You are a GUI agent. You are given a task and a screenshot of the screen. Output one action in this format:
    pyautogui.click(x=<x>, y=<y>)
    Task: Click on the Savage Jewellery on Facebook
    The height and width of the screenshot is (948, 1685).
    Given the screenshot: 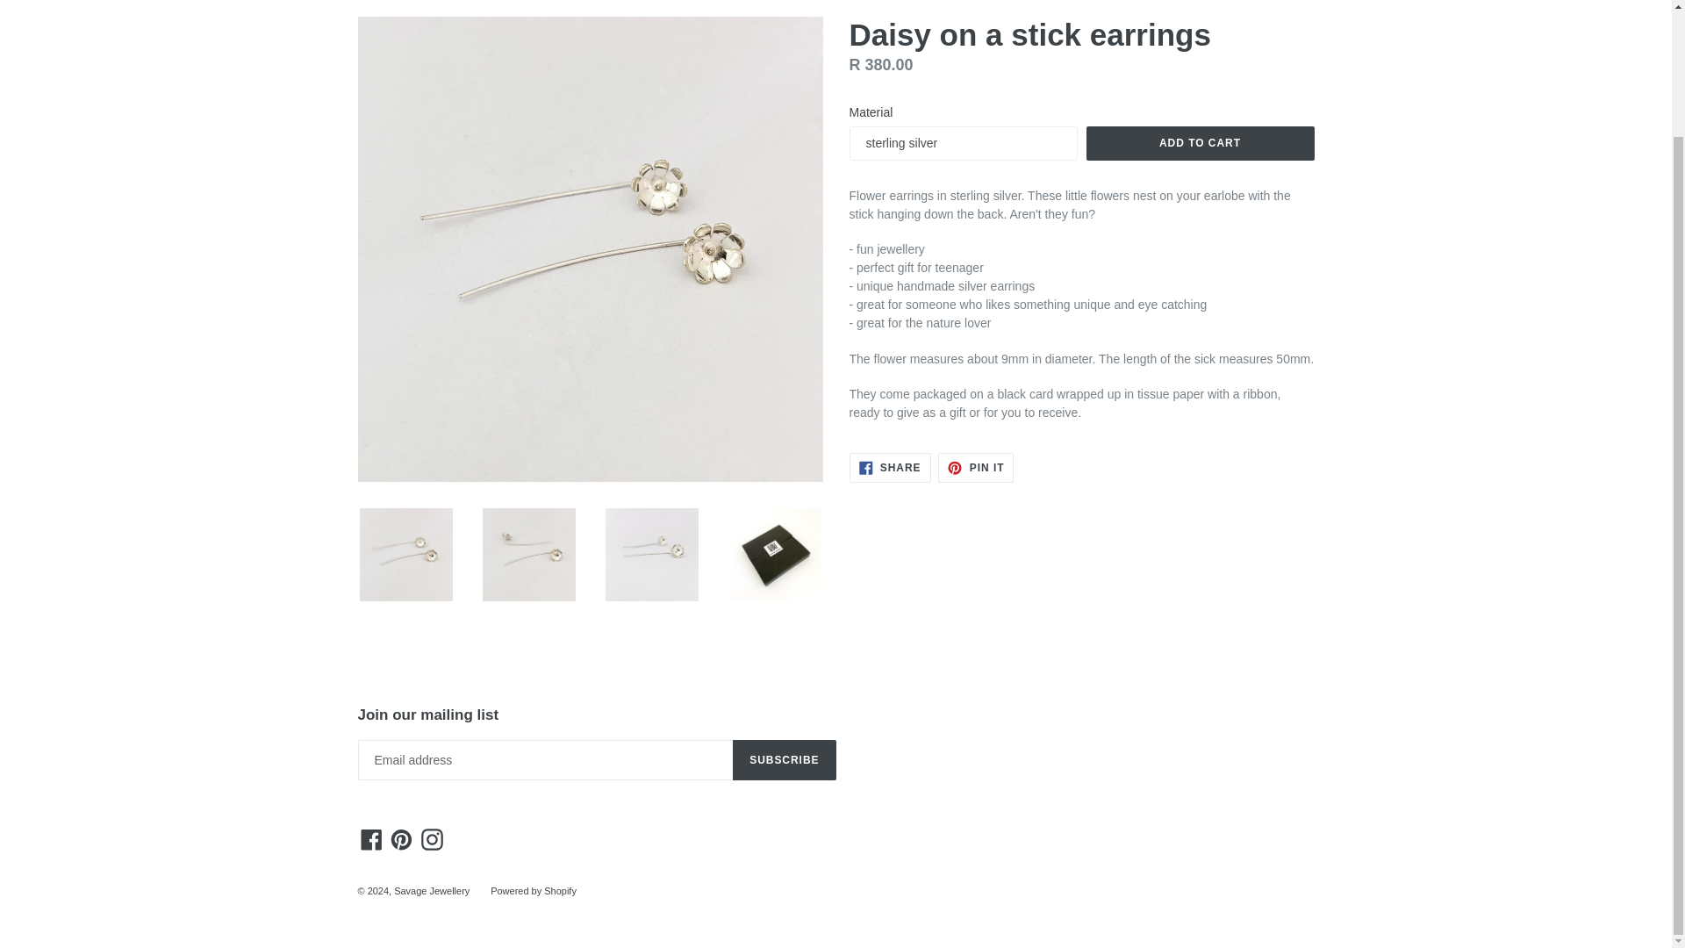 What is the action you would take?
    pyautogui.click(x=371, y=839)
    